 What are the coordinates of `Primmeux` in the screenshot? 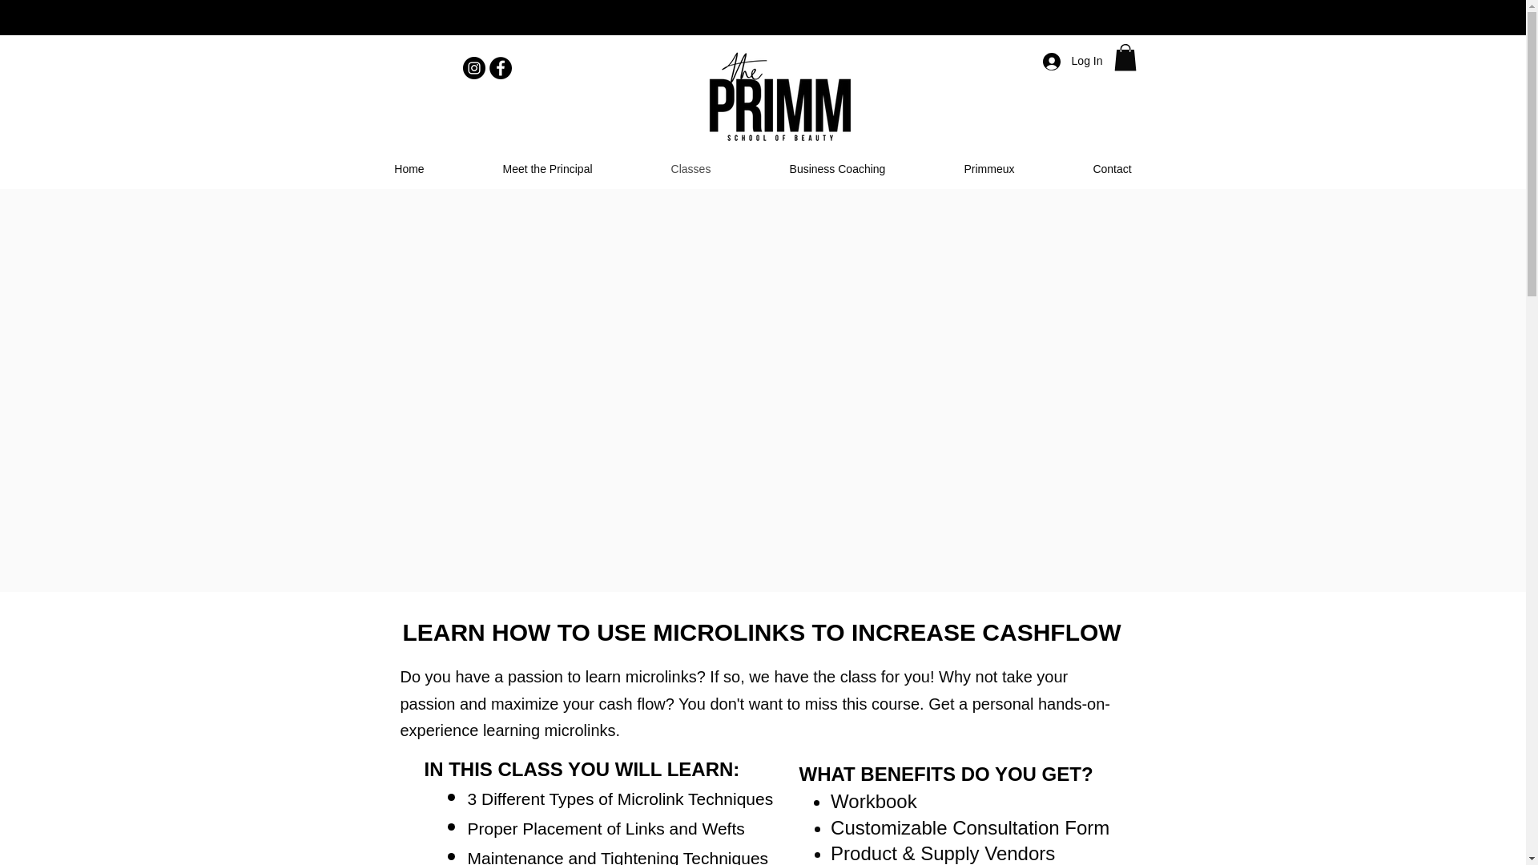 It's located at (988, 168).